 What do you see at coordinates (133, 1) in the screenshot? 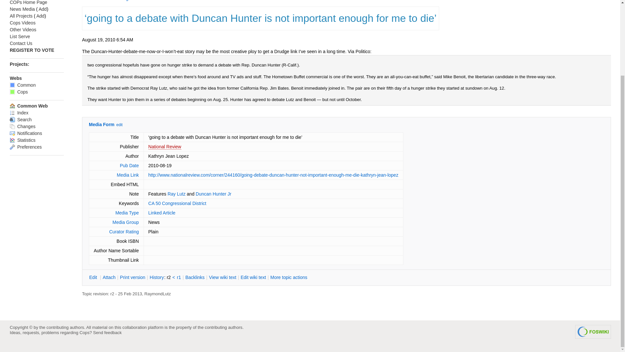
I see `CA 50 Congressional District` at bounding box center [133, 1].